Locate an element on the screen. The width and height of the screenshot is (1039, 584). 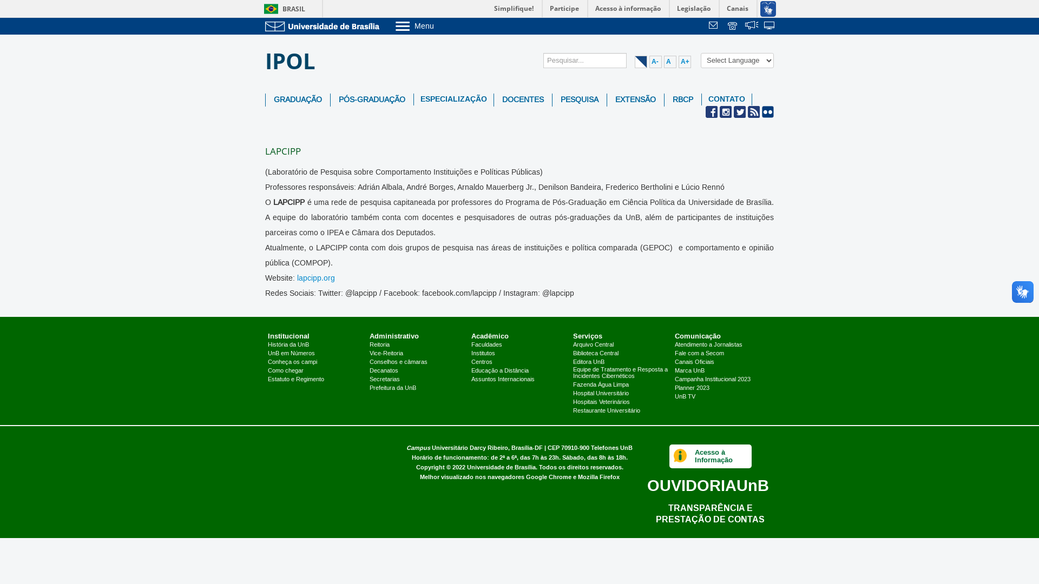
Planner 2023 is located at coordinates (692, 388).